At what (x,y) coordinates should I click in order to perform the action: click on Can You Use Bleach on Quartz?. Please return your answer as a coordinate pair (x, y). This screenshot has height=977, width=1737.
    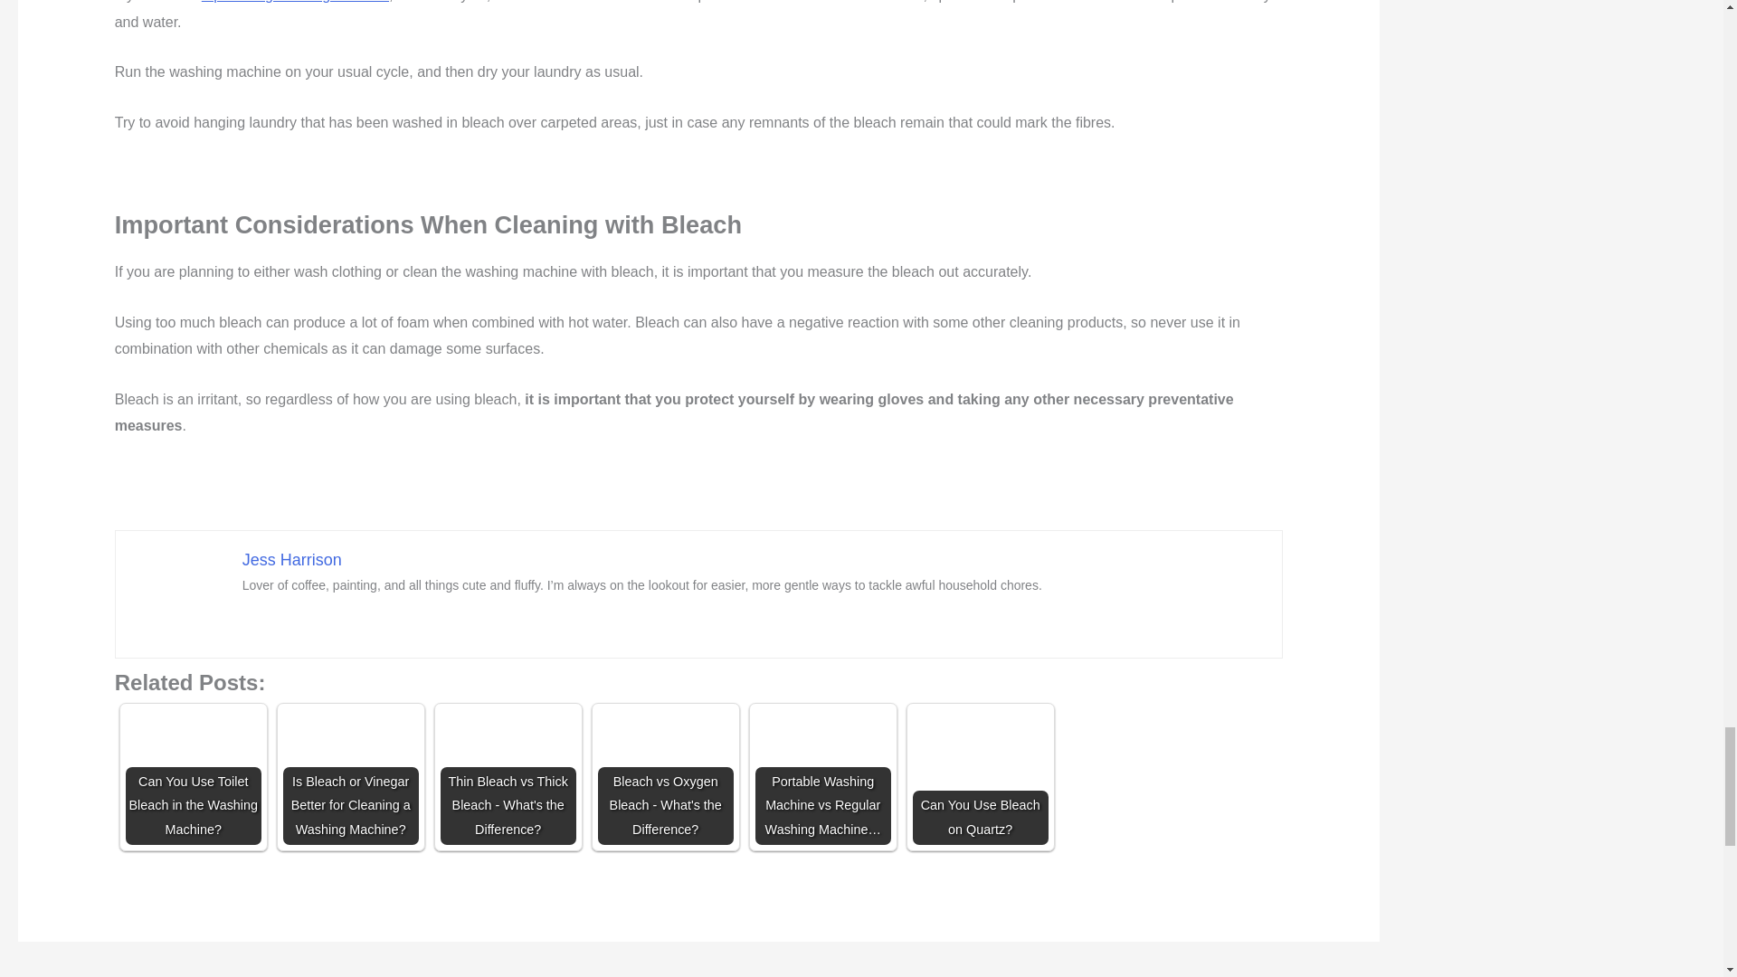
    Looking at the image, I should click on (981, 777).